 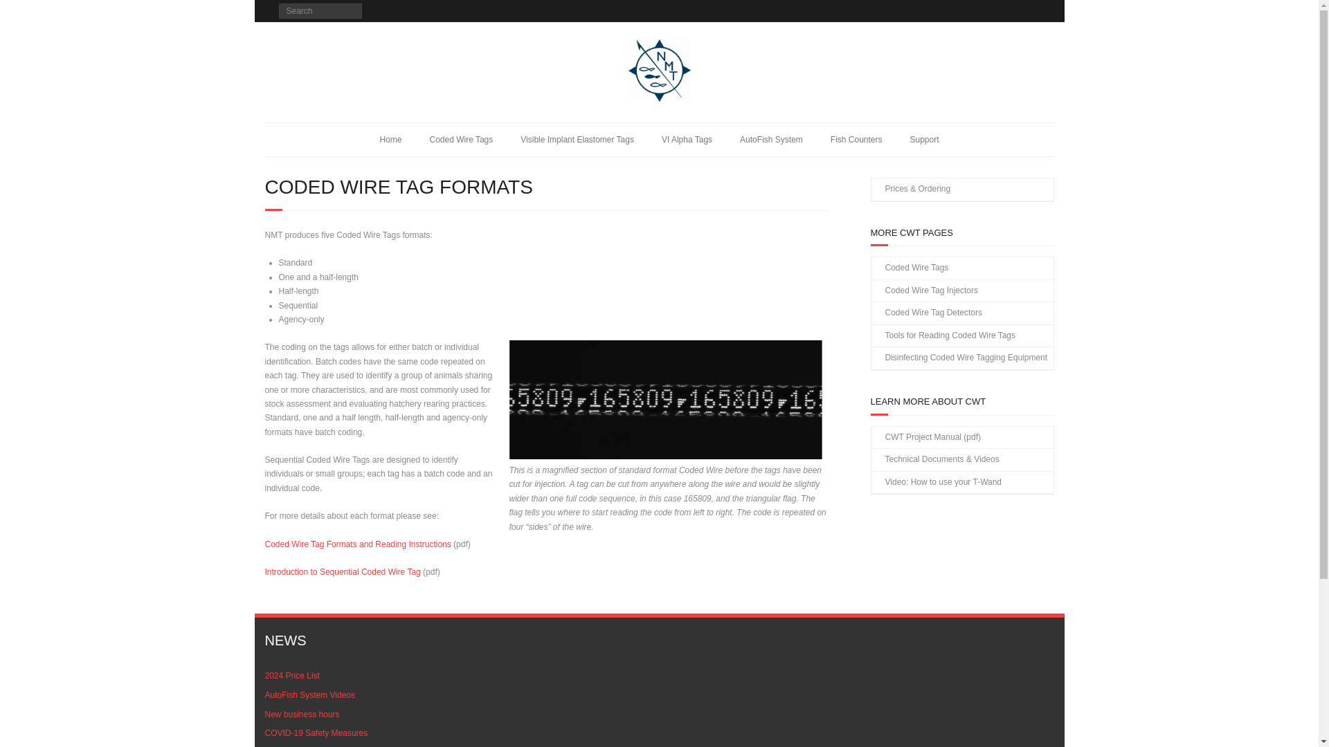 I want to click on AutoFish System, so click(x=771, y=140).